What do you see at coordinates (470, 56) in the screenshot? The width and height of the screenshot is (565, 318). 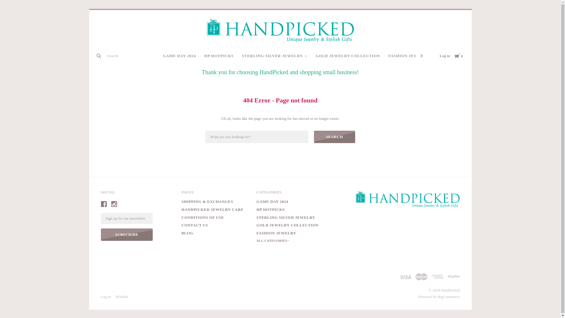 I see `MONOGRAM BOUTIQUE` at bounding box center [470, 56].